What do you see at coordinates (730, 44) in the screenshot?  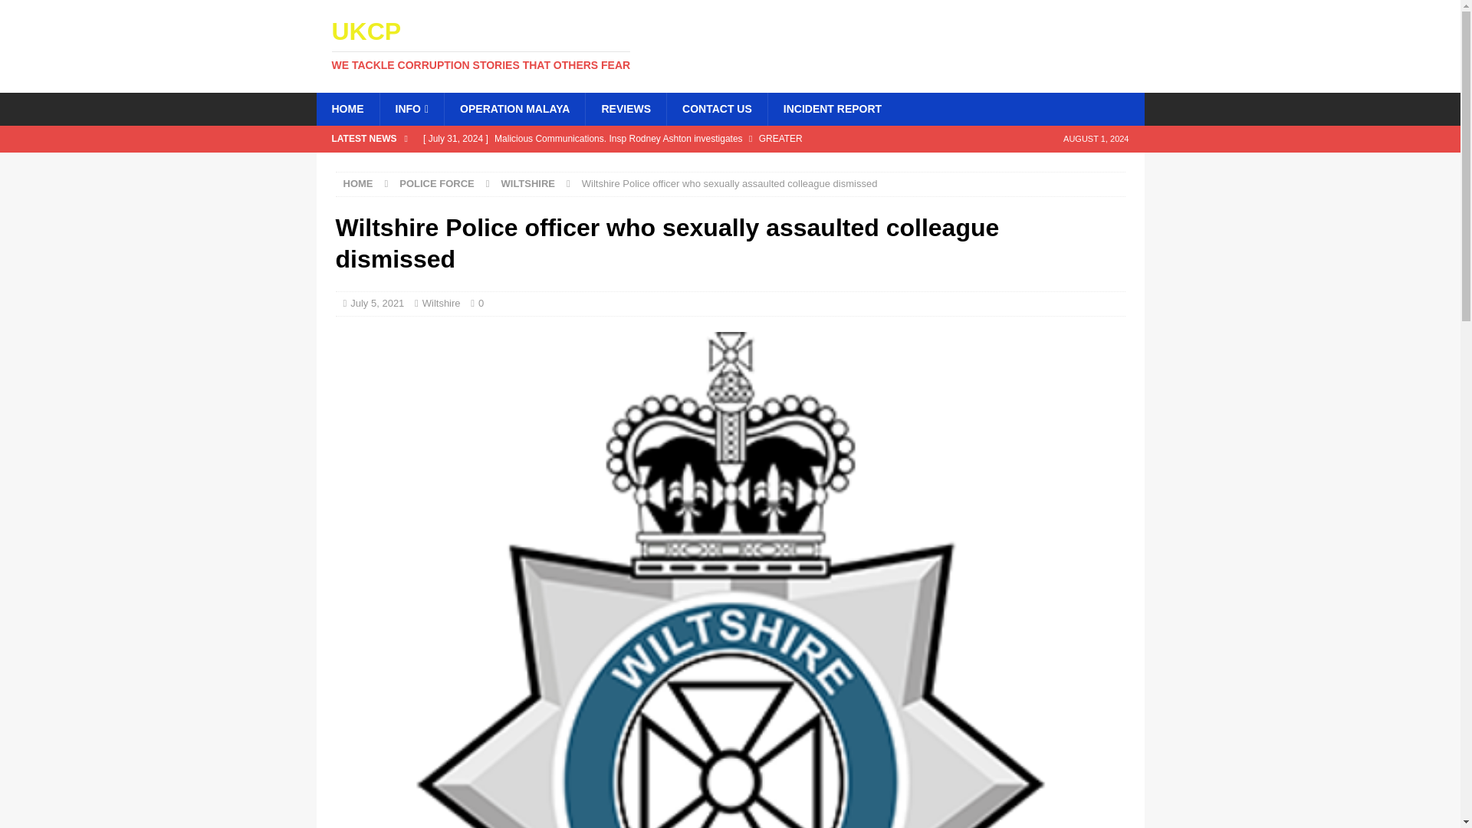 I see `OPERATION MALAYA` at bounding box center [730, 44].